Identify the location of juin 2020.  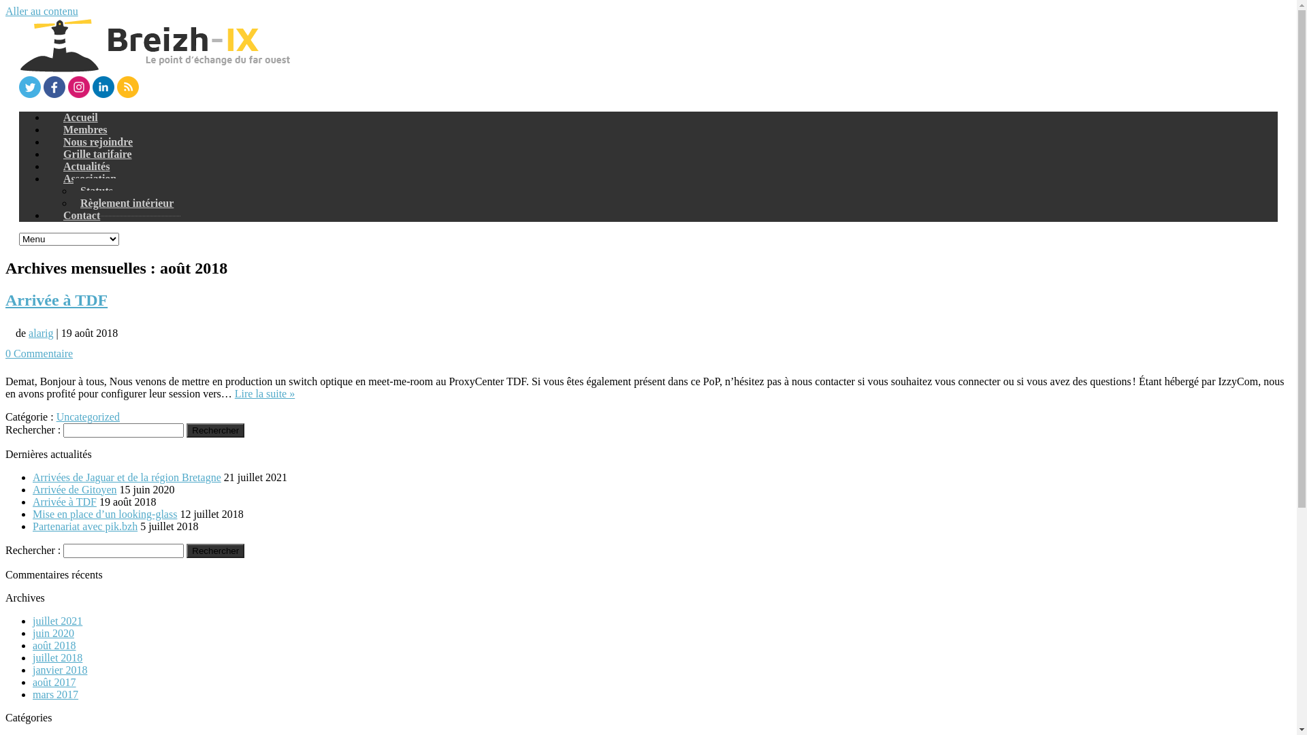
(53, 633).